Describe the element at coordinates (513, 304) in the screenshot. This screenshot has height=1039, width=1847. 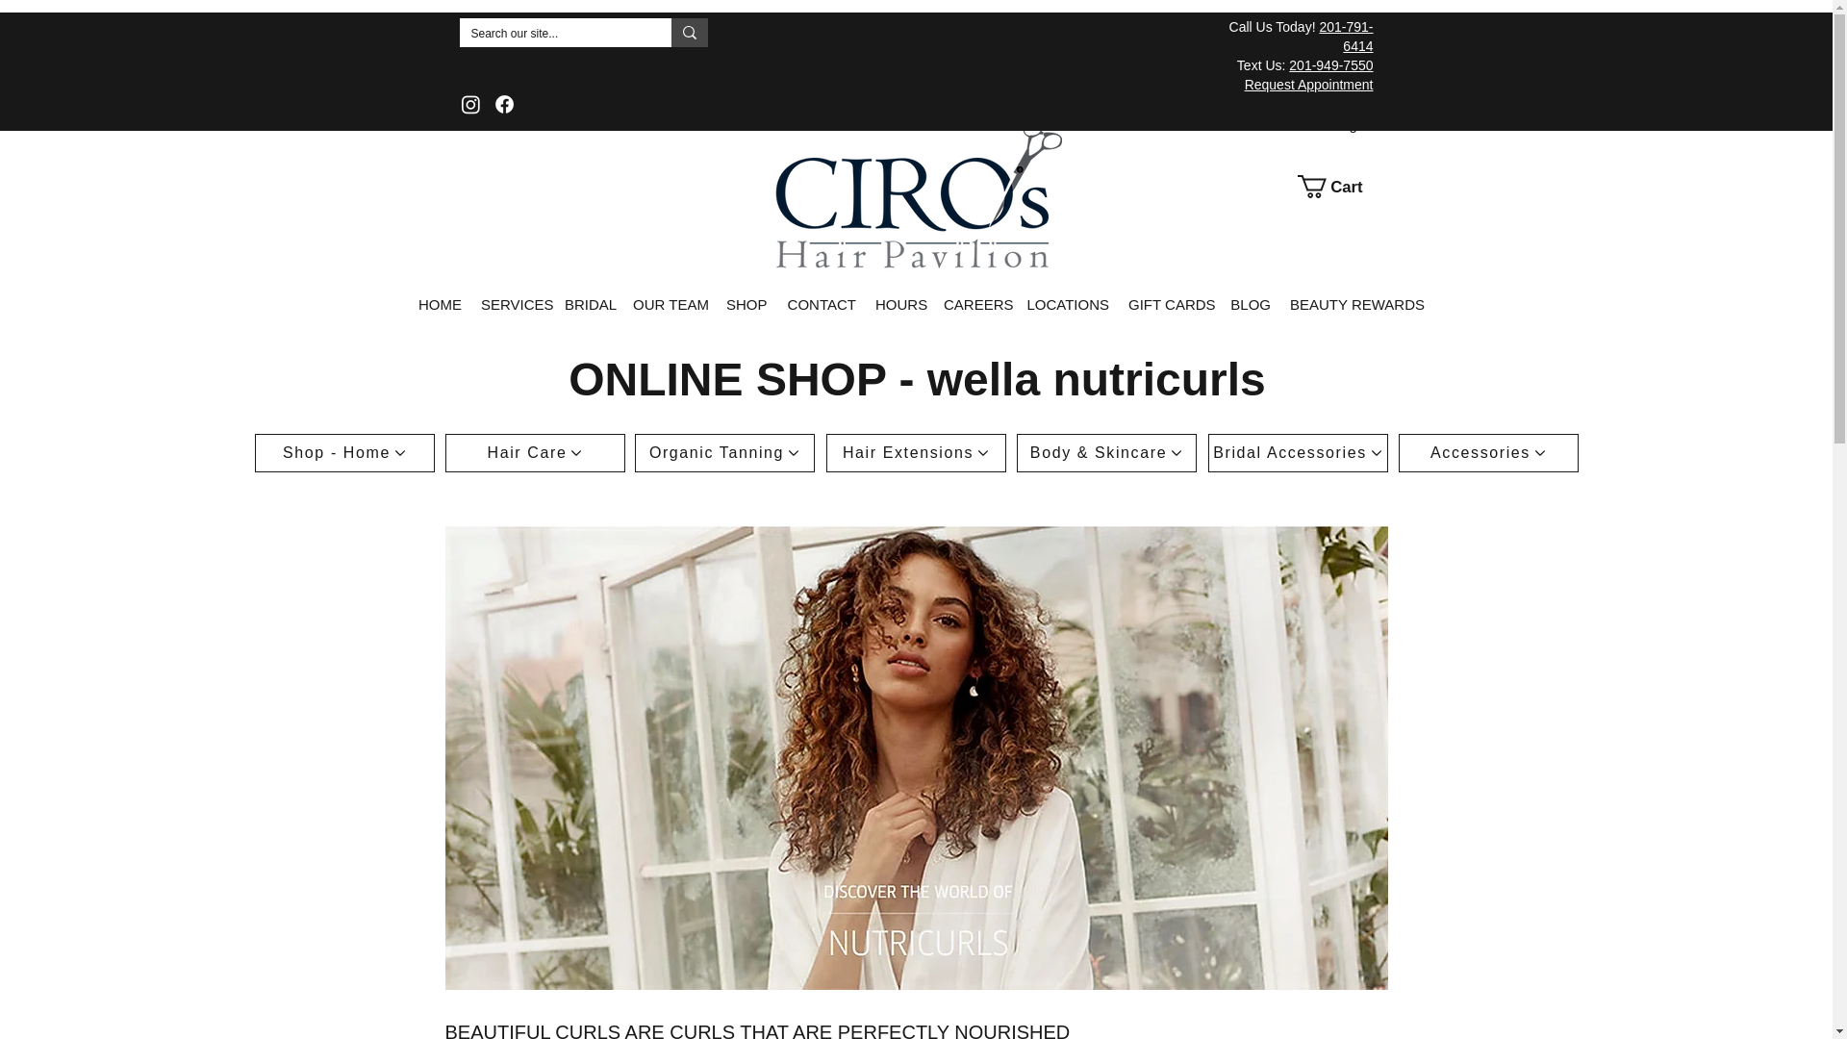
I see `SERVICES` at that location.